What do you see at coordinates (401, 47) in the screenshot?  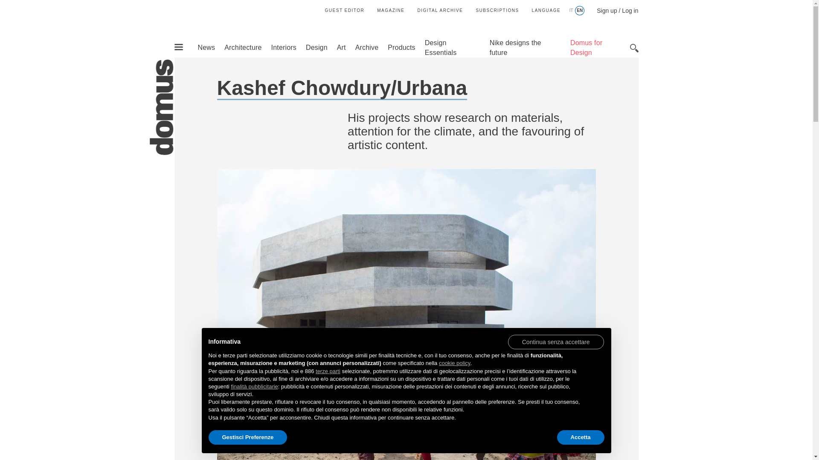 I see `Products` at bounding box center [401, 47].